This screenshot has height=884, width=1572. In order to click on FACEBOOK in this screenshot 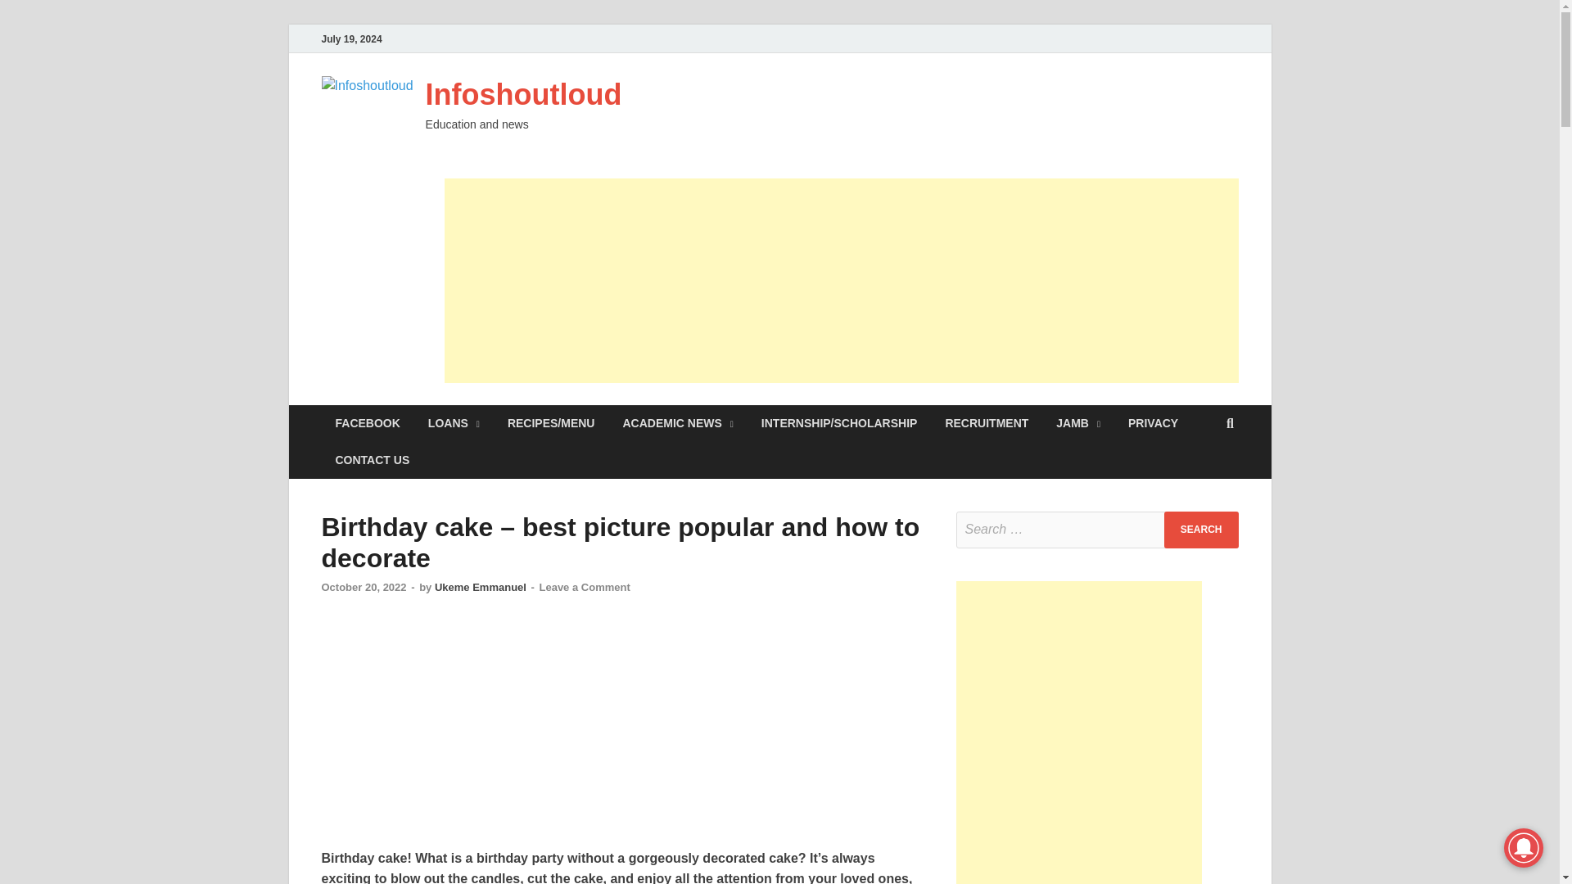, I will do `click(367, 423)`.